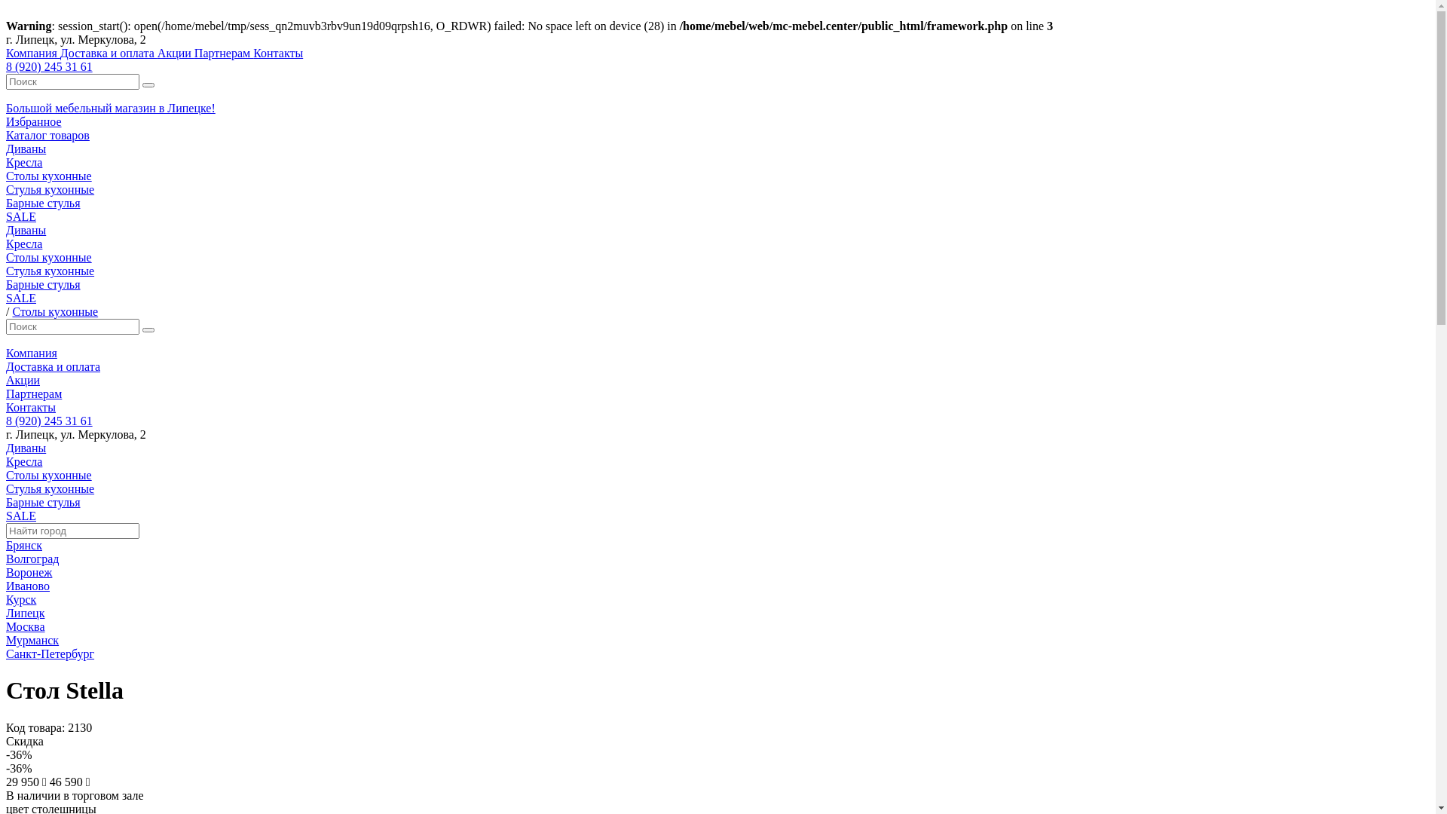 Image resolution: width=1447 pixels, height=814 pixels. Describe the element at coordinates (49, 421) in the screenshot. I see `8 (920) 245 31 61` at that location.